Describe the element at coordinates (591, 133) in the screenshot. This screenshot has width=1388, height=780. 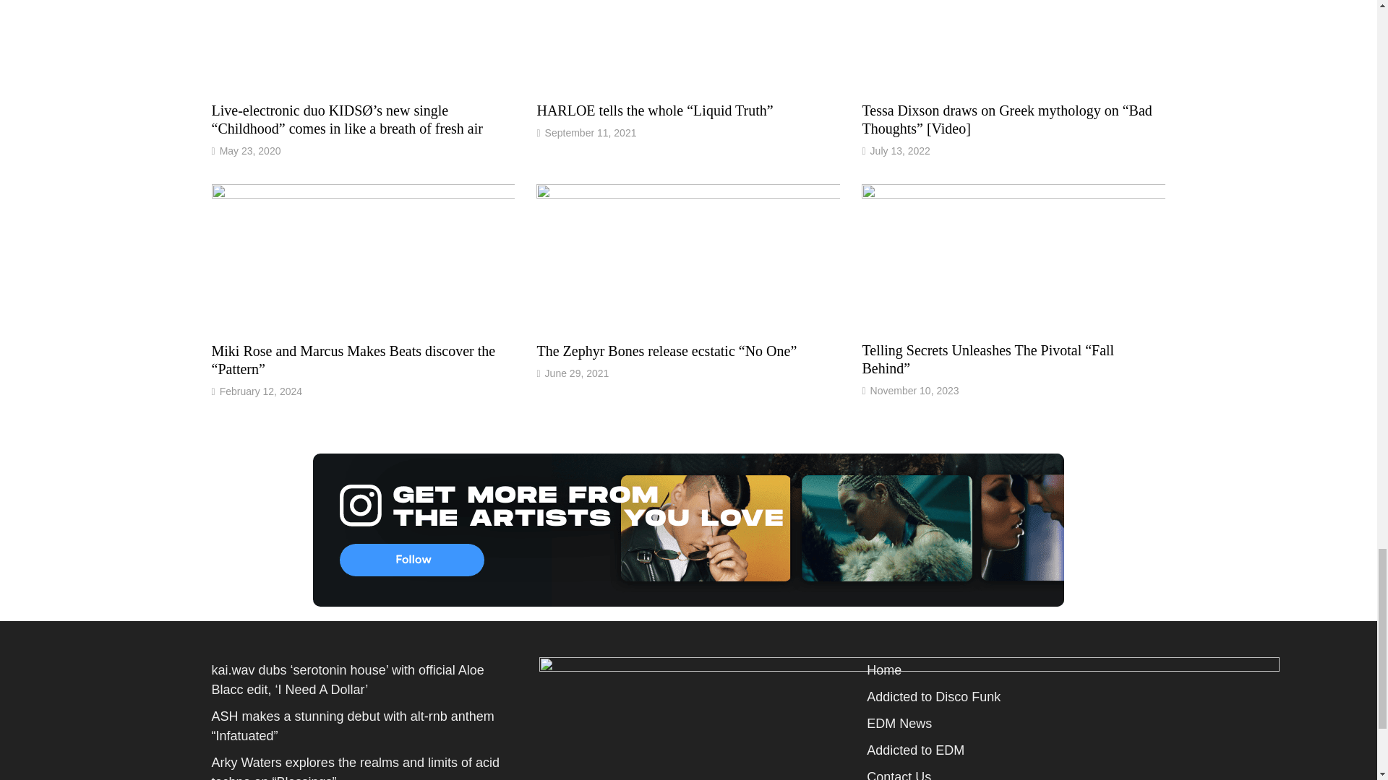
I see `September 11, 2021` at that location.